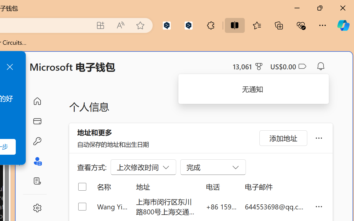 This screenshot has height=221, width=354. I want to click on Class: ___1lmltc5 f1agt3bx f12qytpq, so click(302, 67).